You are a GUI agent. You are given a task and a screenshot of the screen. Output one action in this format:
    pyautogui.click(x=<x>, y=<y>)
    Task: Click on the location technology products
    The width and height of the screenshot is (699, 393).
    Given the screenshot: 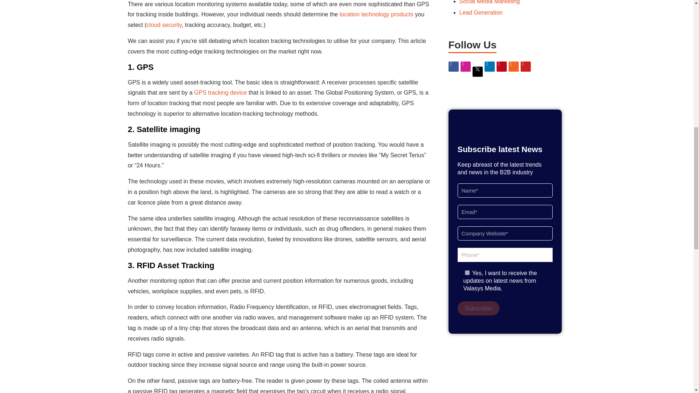 What is the action you would take?
    pyautogui.click(x=375, y=14)
    